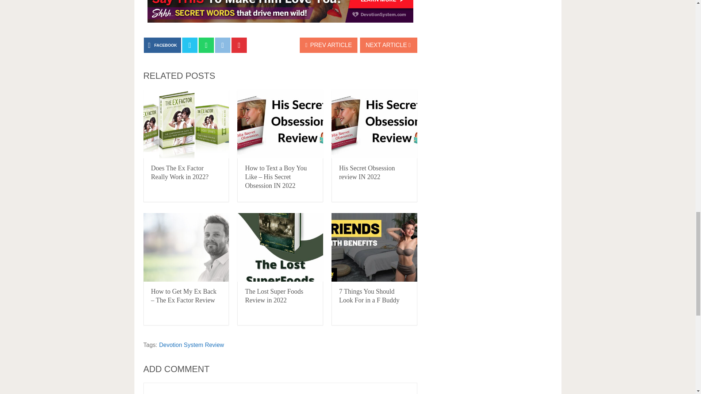  I want to click on His Secret Obsession review IN 2022, so click(367, 172).